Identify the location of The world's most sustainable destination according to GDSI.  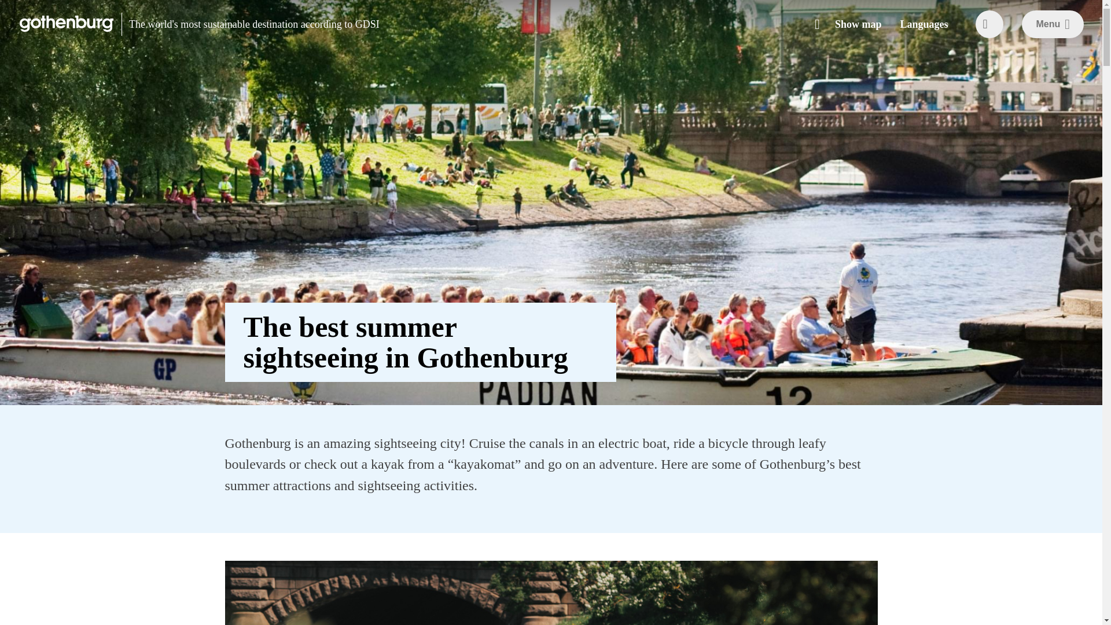
(251, 24).